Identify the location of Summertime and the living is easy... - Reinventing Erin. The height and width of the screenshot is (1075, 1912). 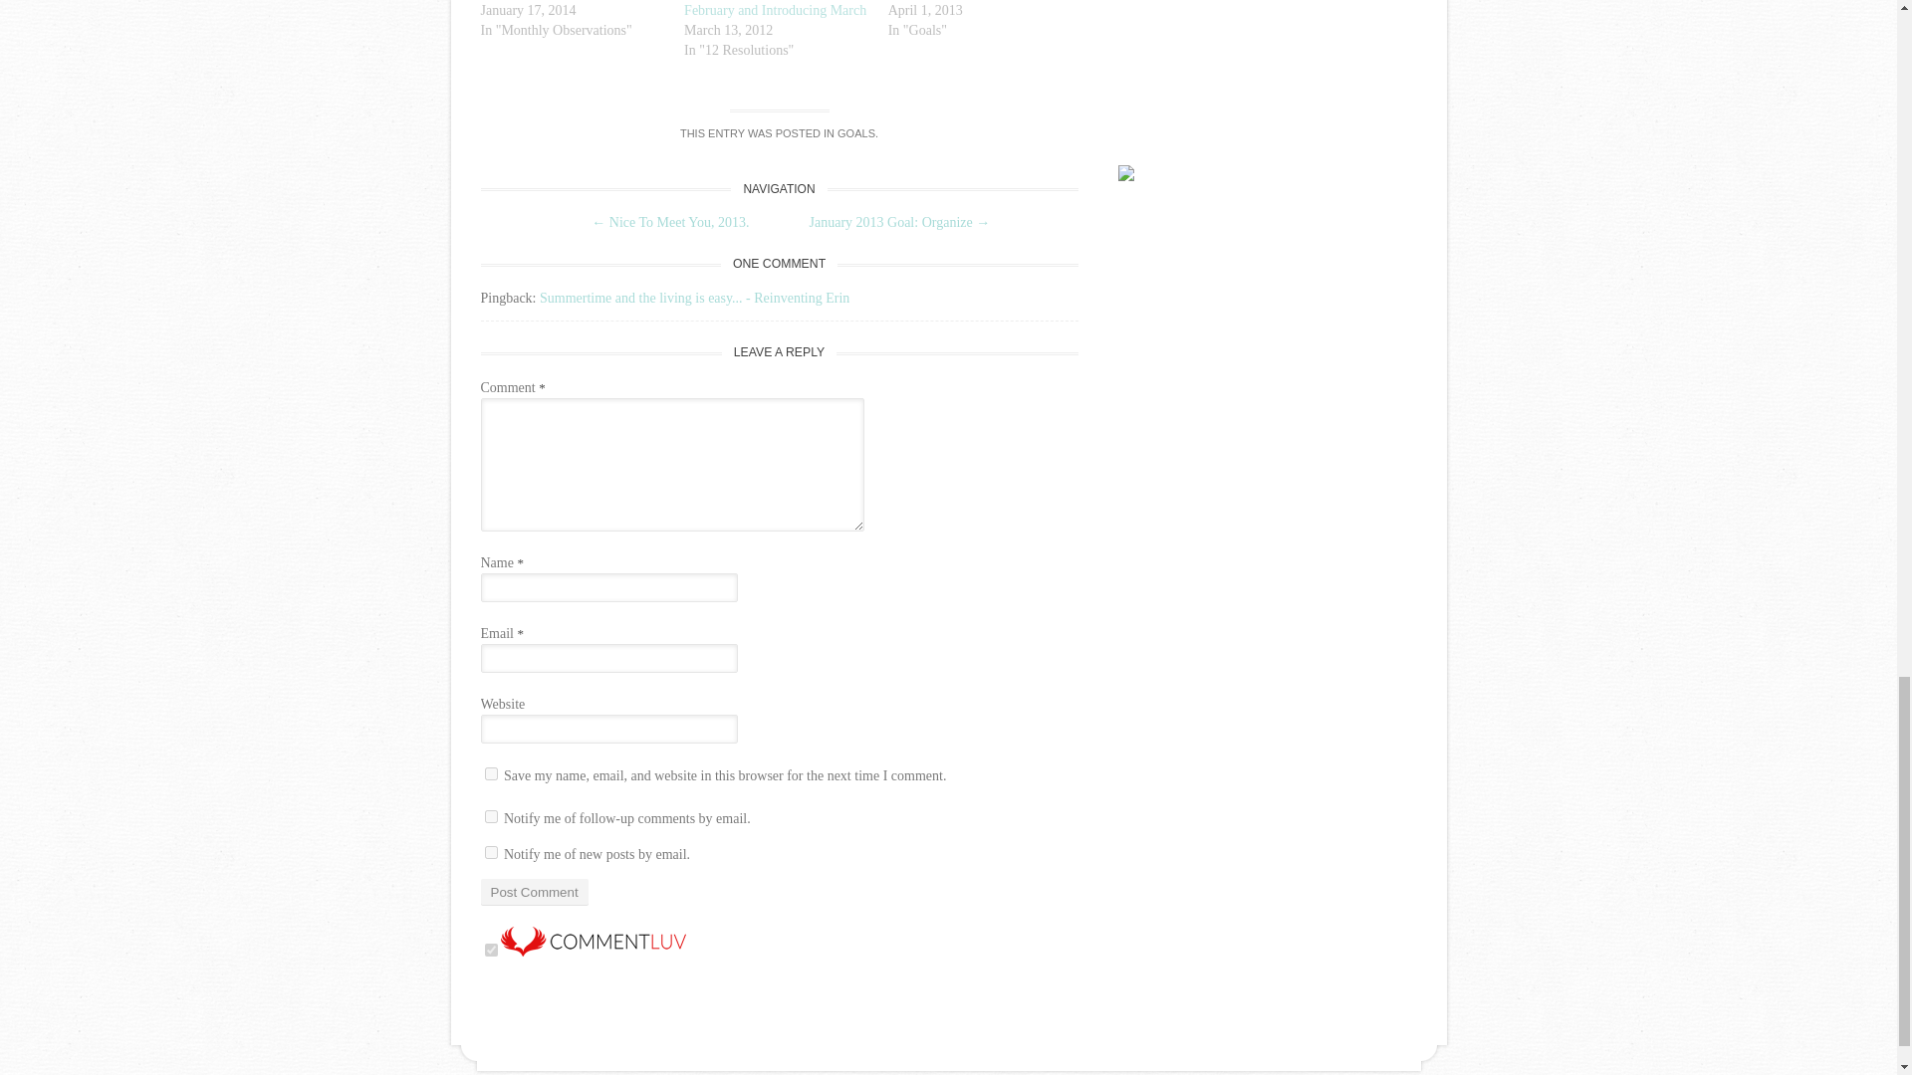
(693, 297).